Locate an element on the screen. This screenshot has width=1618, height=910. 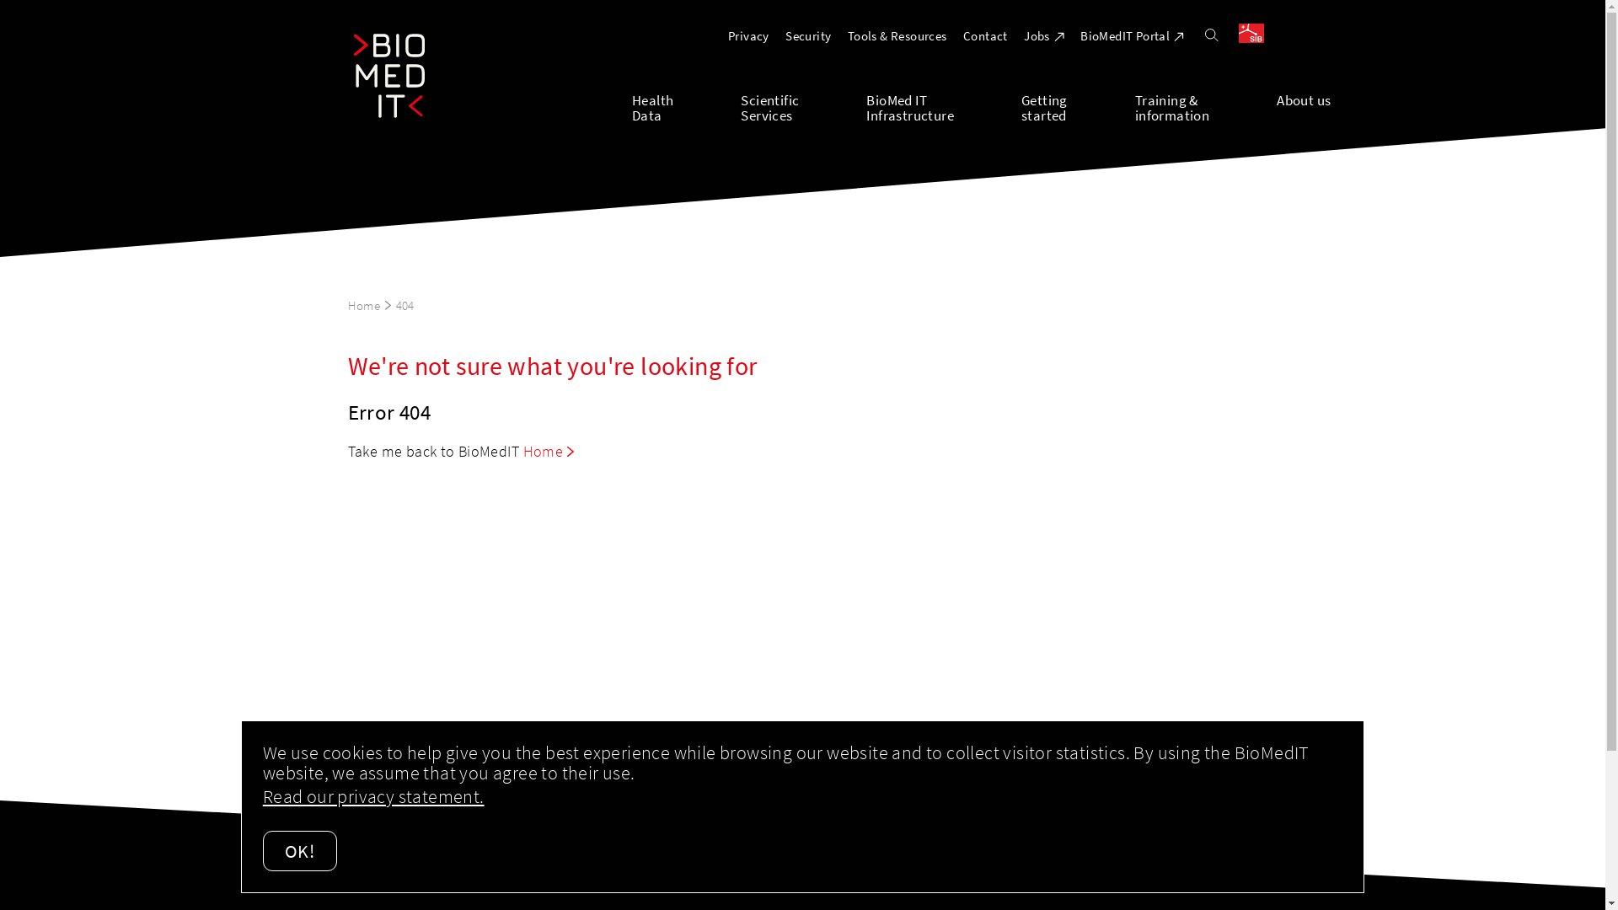
Health Data is located at coordinates (686, 106).